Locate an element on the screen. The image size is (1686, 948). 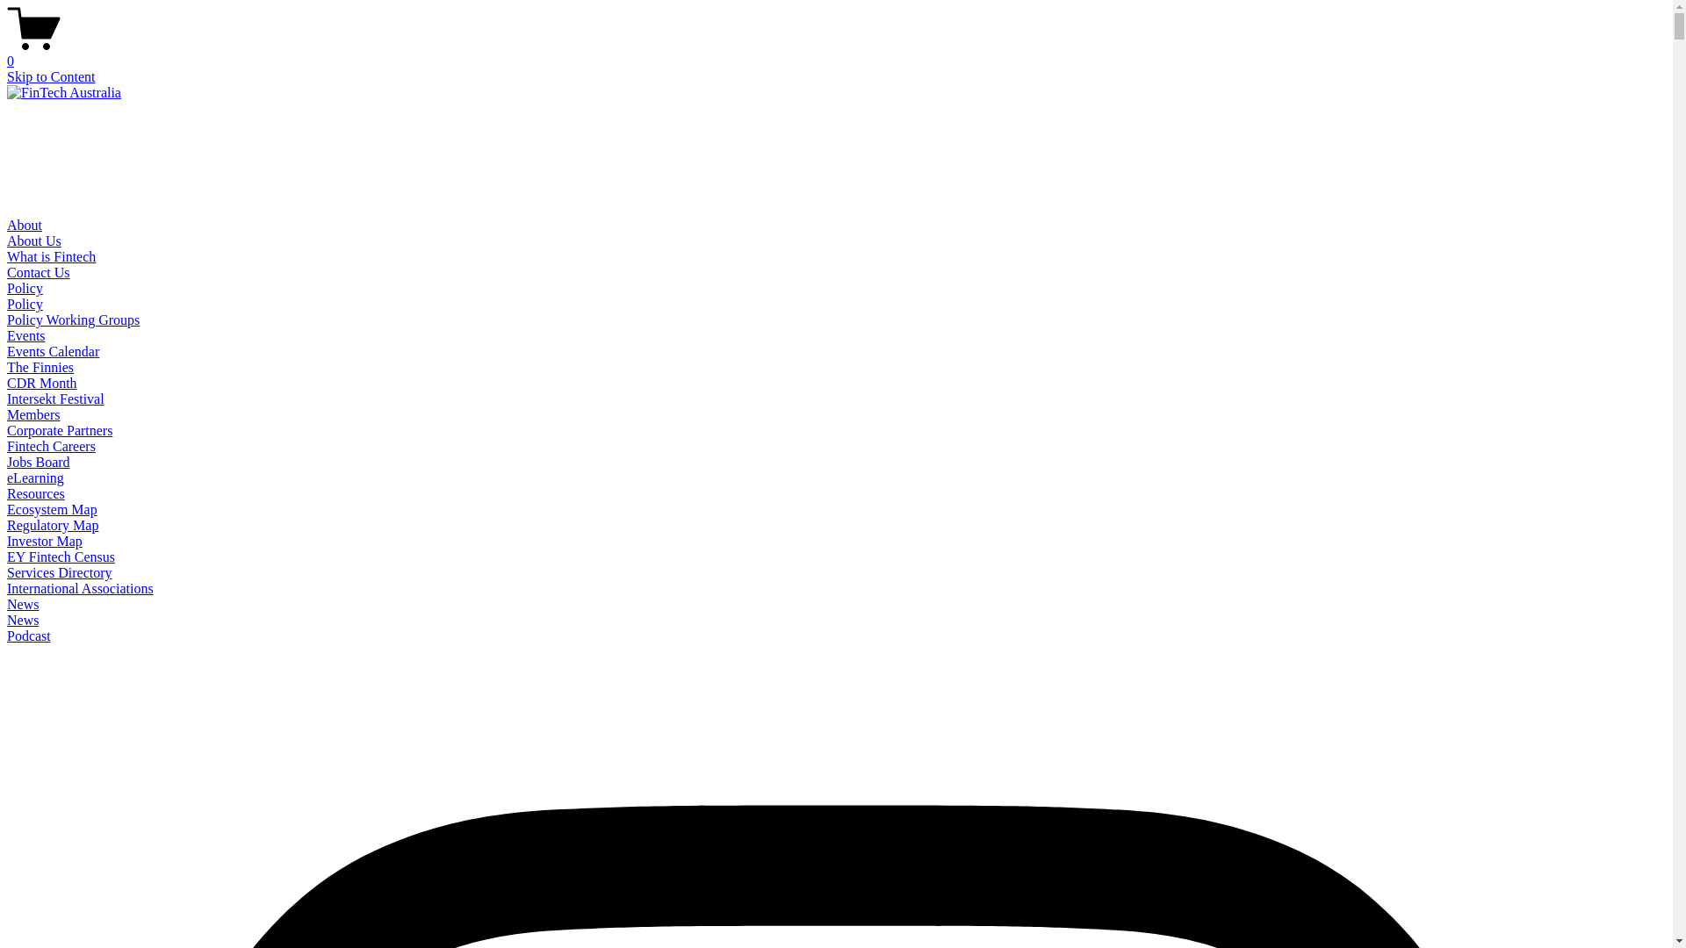
Investor Map is located at coordinates (45, 541).